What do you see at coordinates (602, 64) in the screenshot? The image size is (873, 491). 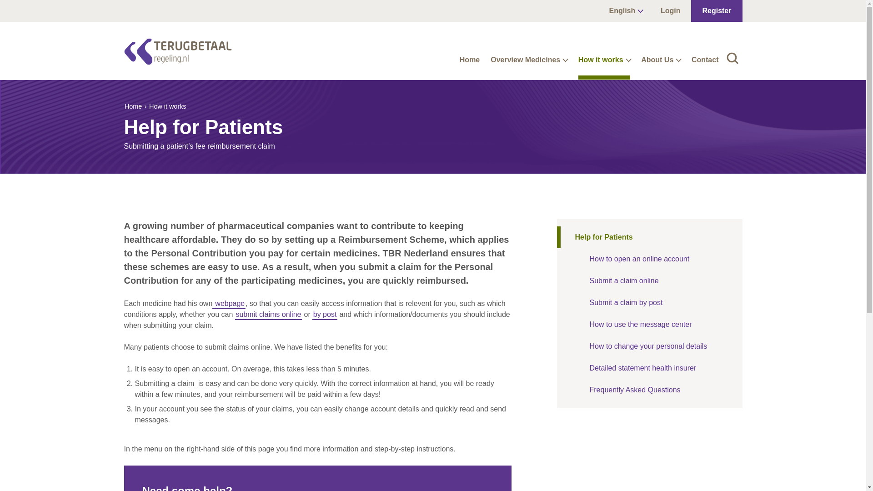 I see `How it works` at bounding box center [602, 64].